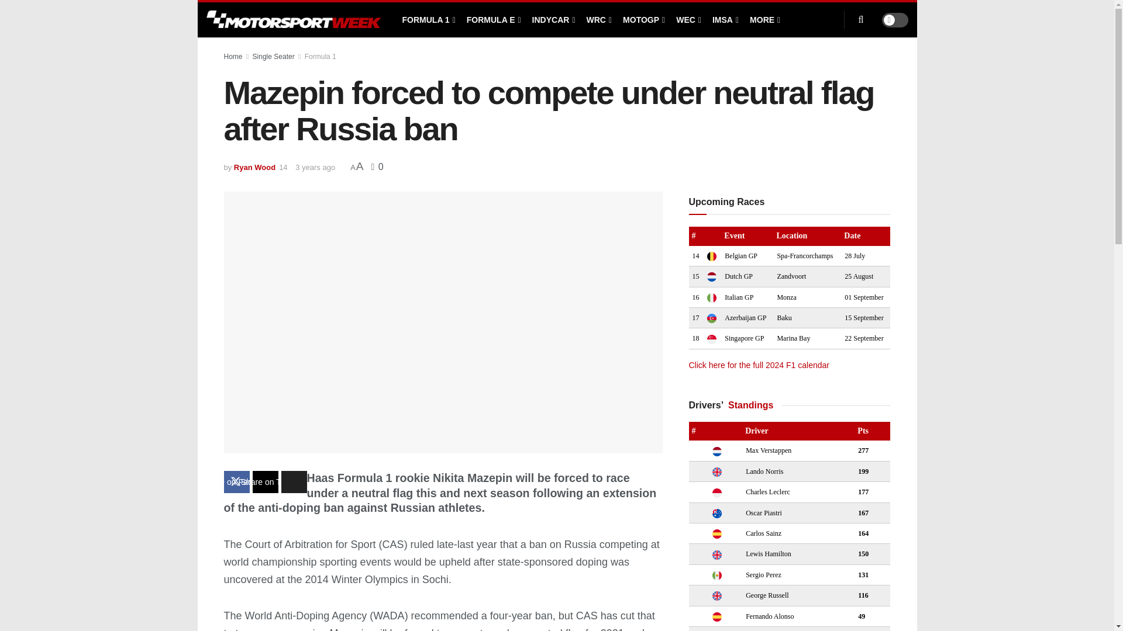  I want to click on WEC, so click(688, 20).